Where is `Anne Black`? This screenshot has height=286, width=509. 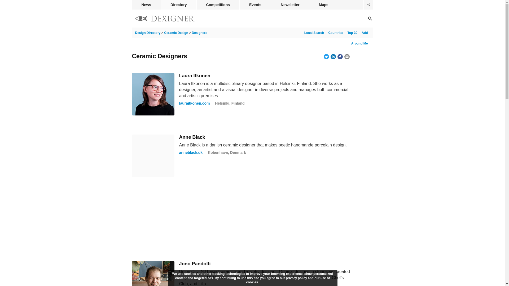
Anne Black is located at coordinates (192, 137).